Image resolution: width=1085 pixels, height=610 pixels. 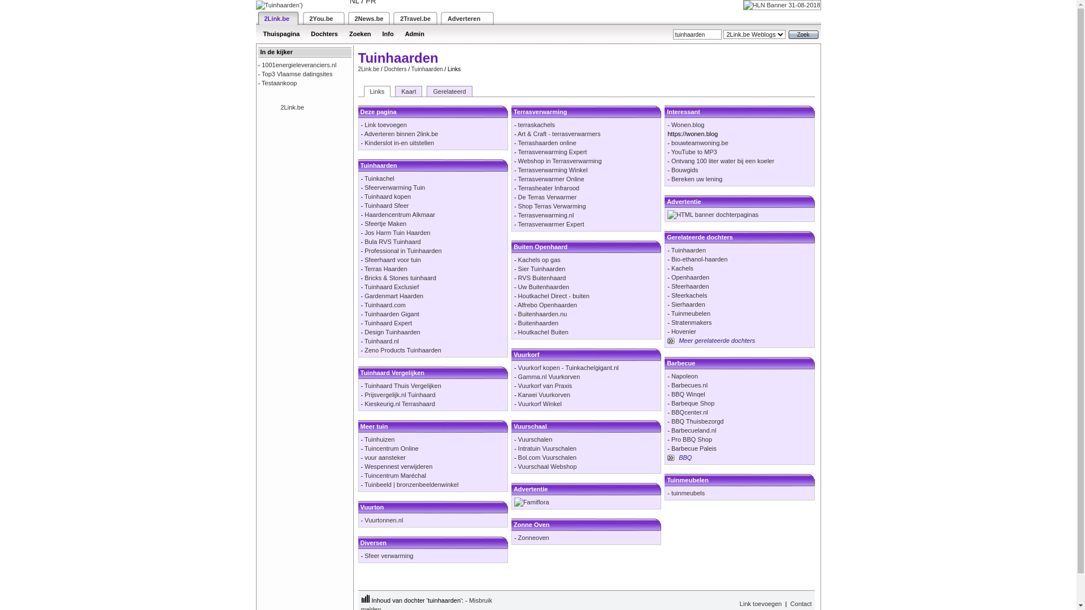 What do you see at coordinates (392, 448) in the screenshot?
I see `Tuincentrum Online` at bounding box center [392, 448].